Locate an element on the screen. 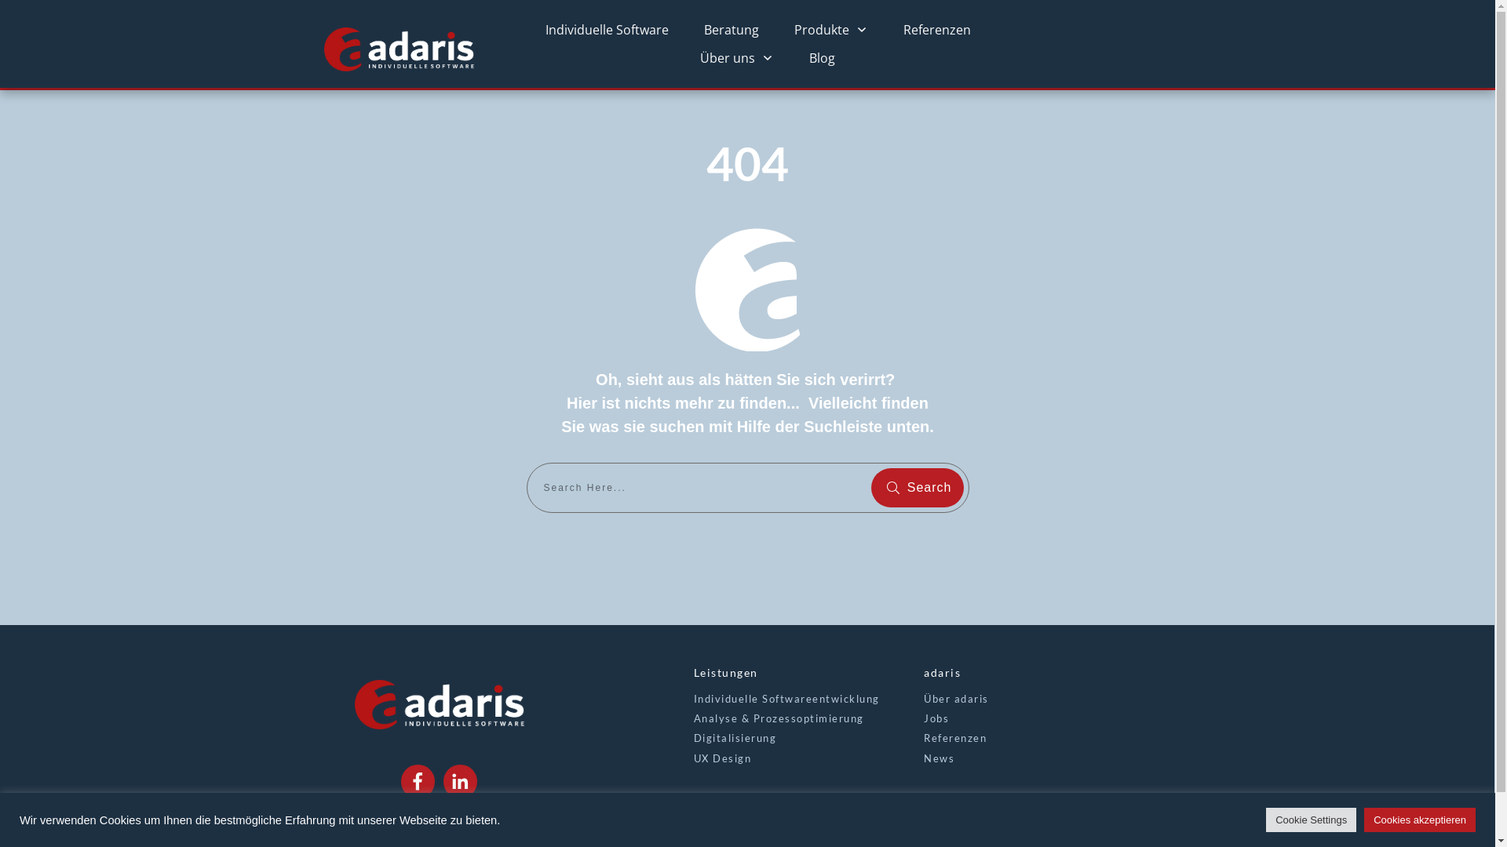 The height and width of the screenshot is (847, 1507). Individuelle Softwareentwicklung is located at coordinates (786, 698).